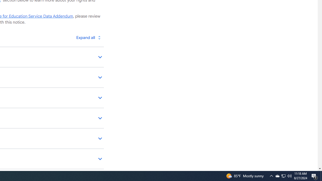 The width and height of the screenshot is (322, 181). I want to click on Toggle all, so click(88, 37).